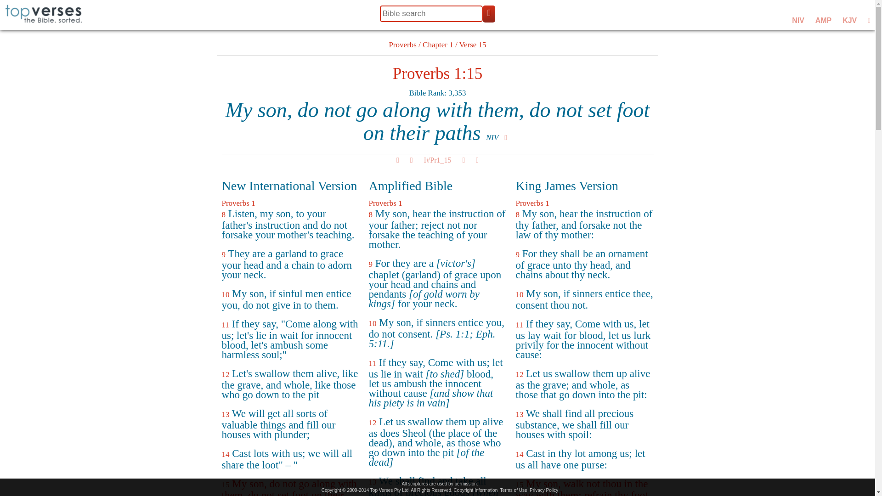 The width and height of the screenshot is (882, 496). What do you see at coordinates (476, 490) in the screenshot?
I see `Copyright Information` at bounding box center [476, 490].